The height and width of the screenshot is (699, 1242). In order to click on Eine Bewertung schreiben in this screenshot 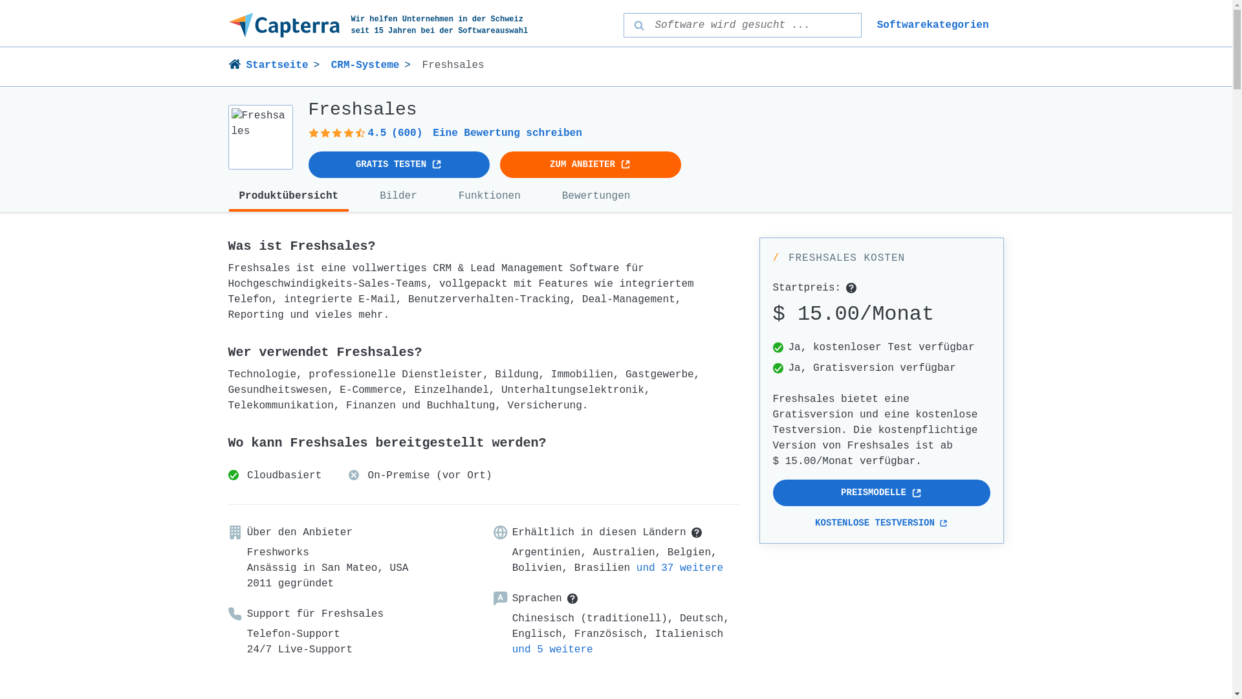, I will do `click(507, 133)`.